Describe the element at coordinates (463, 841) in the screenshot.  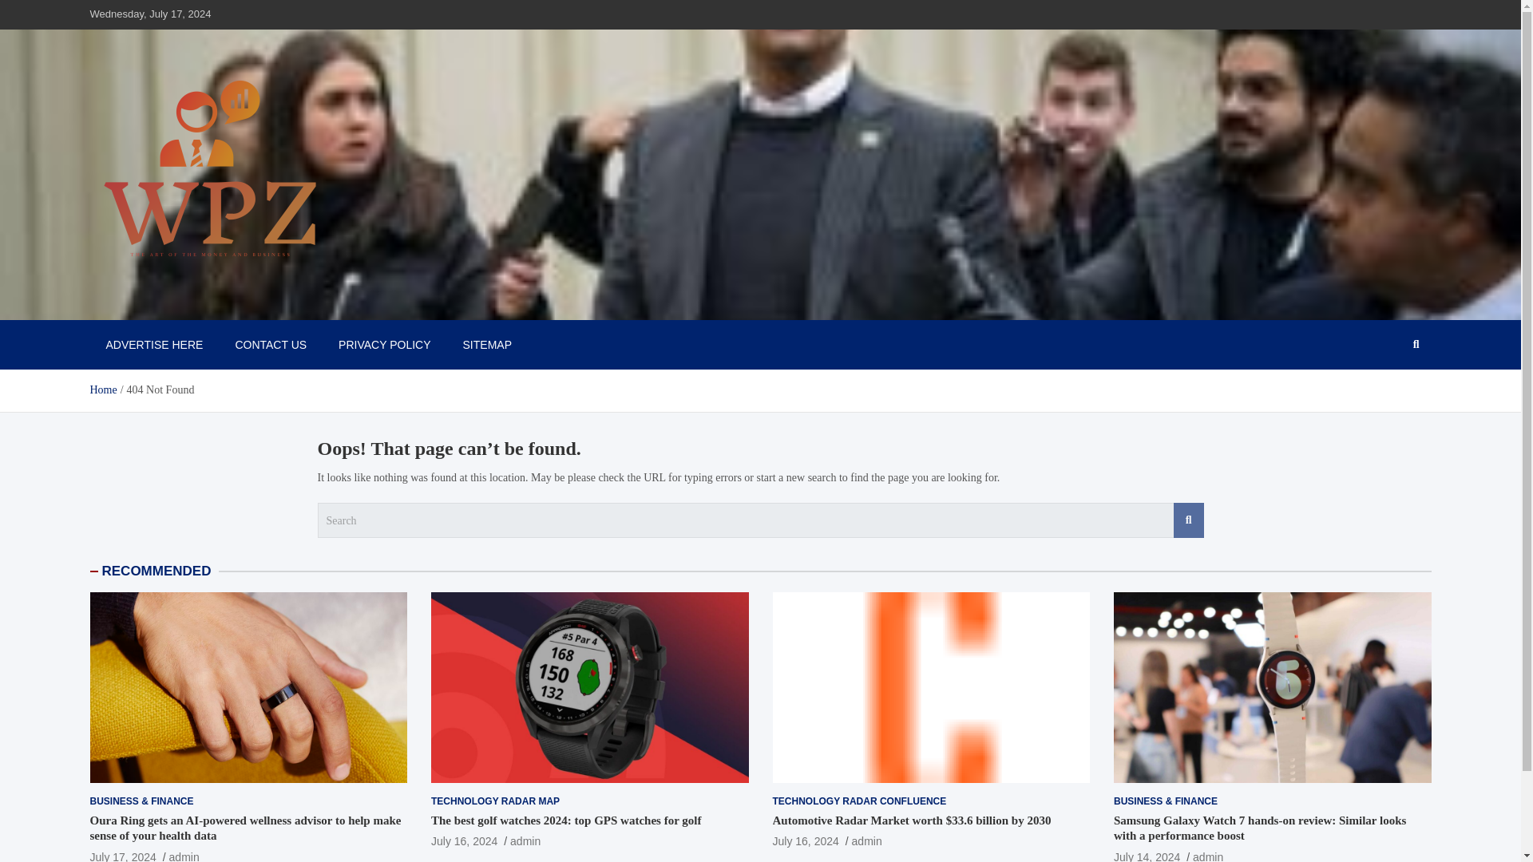
I see `The best golf watches 2024: top GPS watches for golf` at that location.